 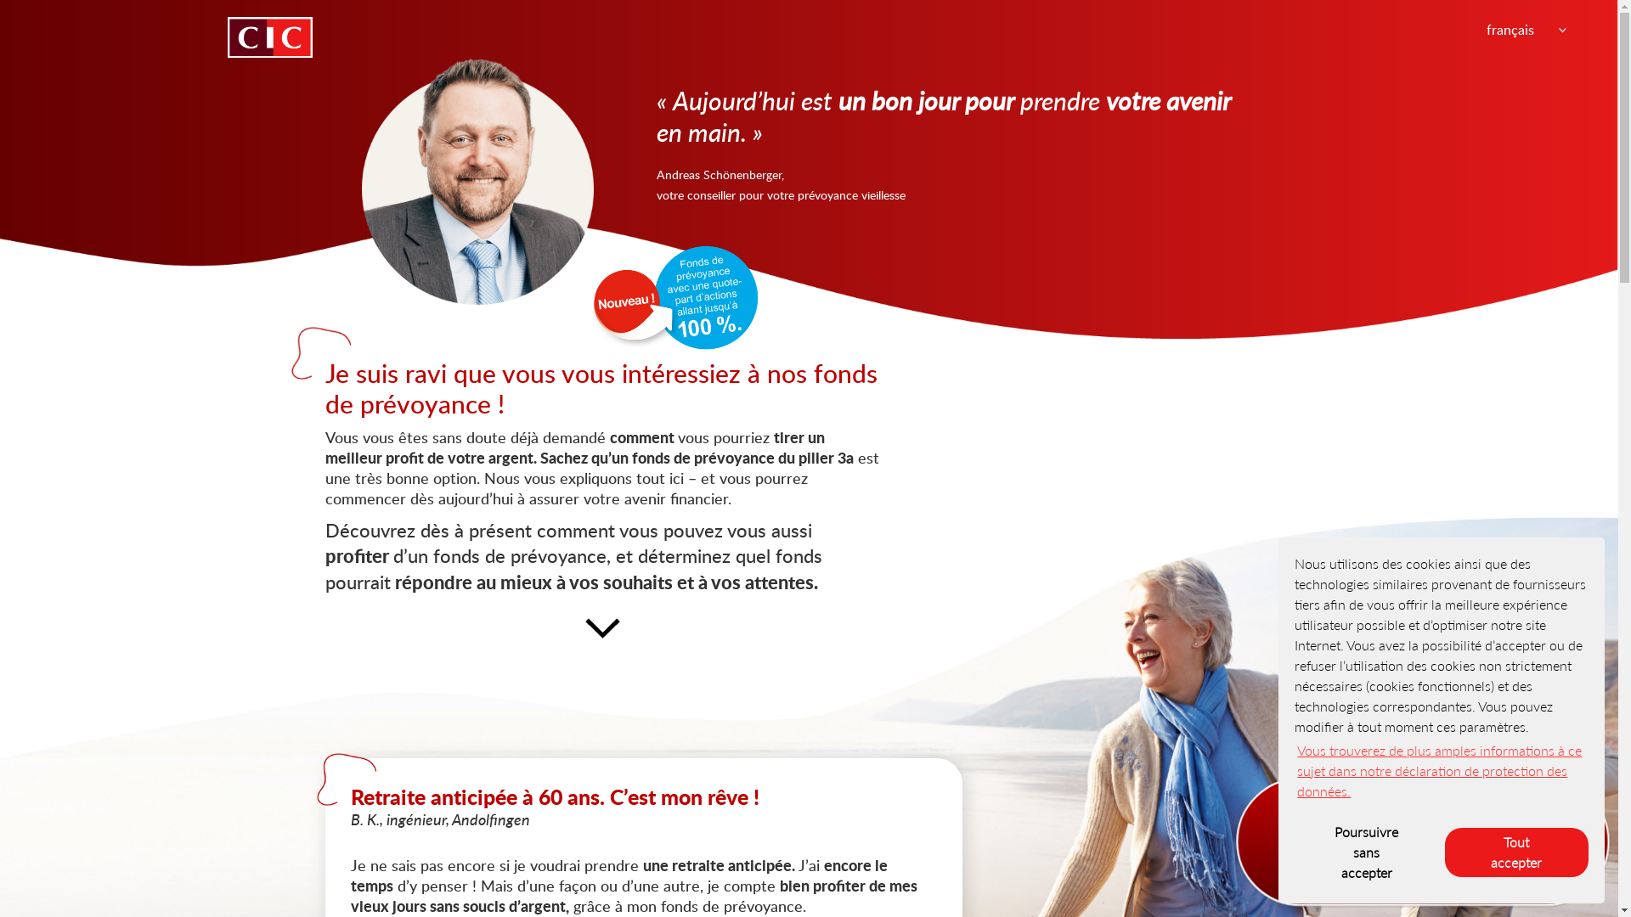 What do you see at coordinates (1517, 852) in the screenshot?
I see `Tout accepter` at bounding box center [1517, 852].